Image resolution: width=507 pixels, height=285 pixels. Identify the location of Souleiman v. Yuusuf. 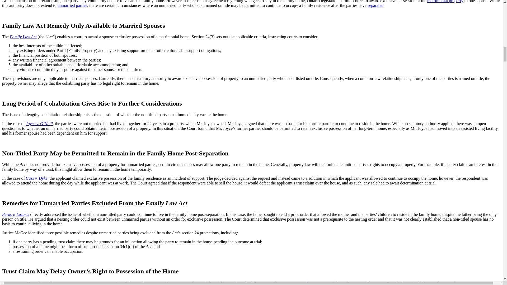
(317, 282).